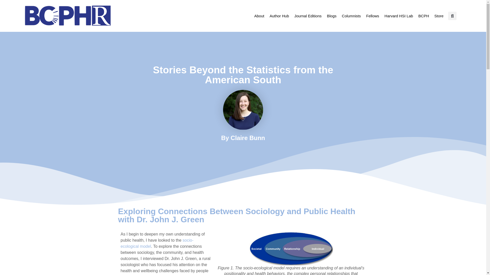  Describe the element at coordinates (259, 16) in the screenshot. I see `About` at that location.